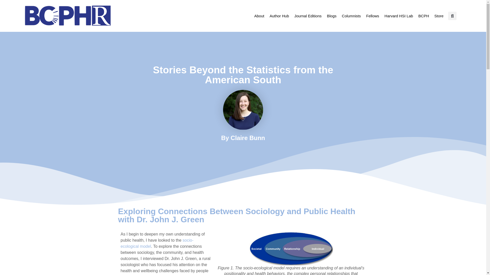  Describe the element at coordinates (259, 16) in the screenshot. I see `About` at that location.